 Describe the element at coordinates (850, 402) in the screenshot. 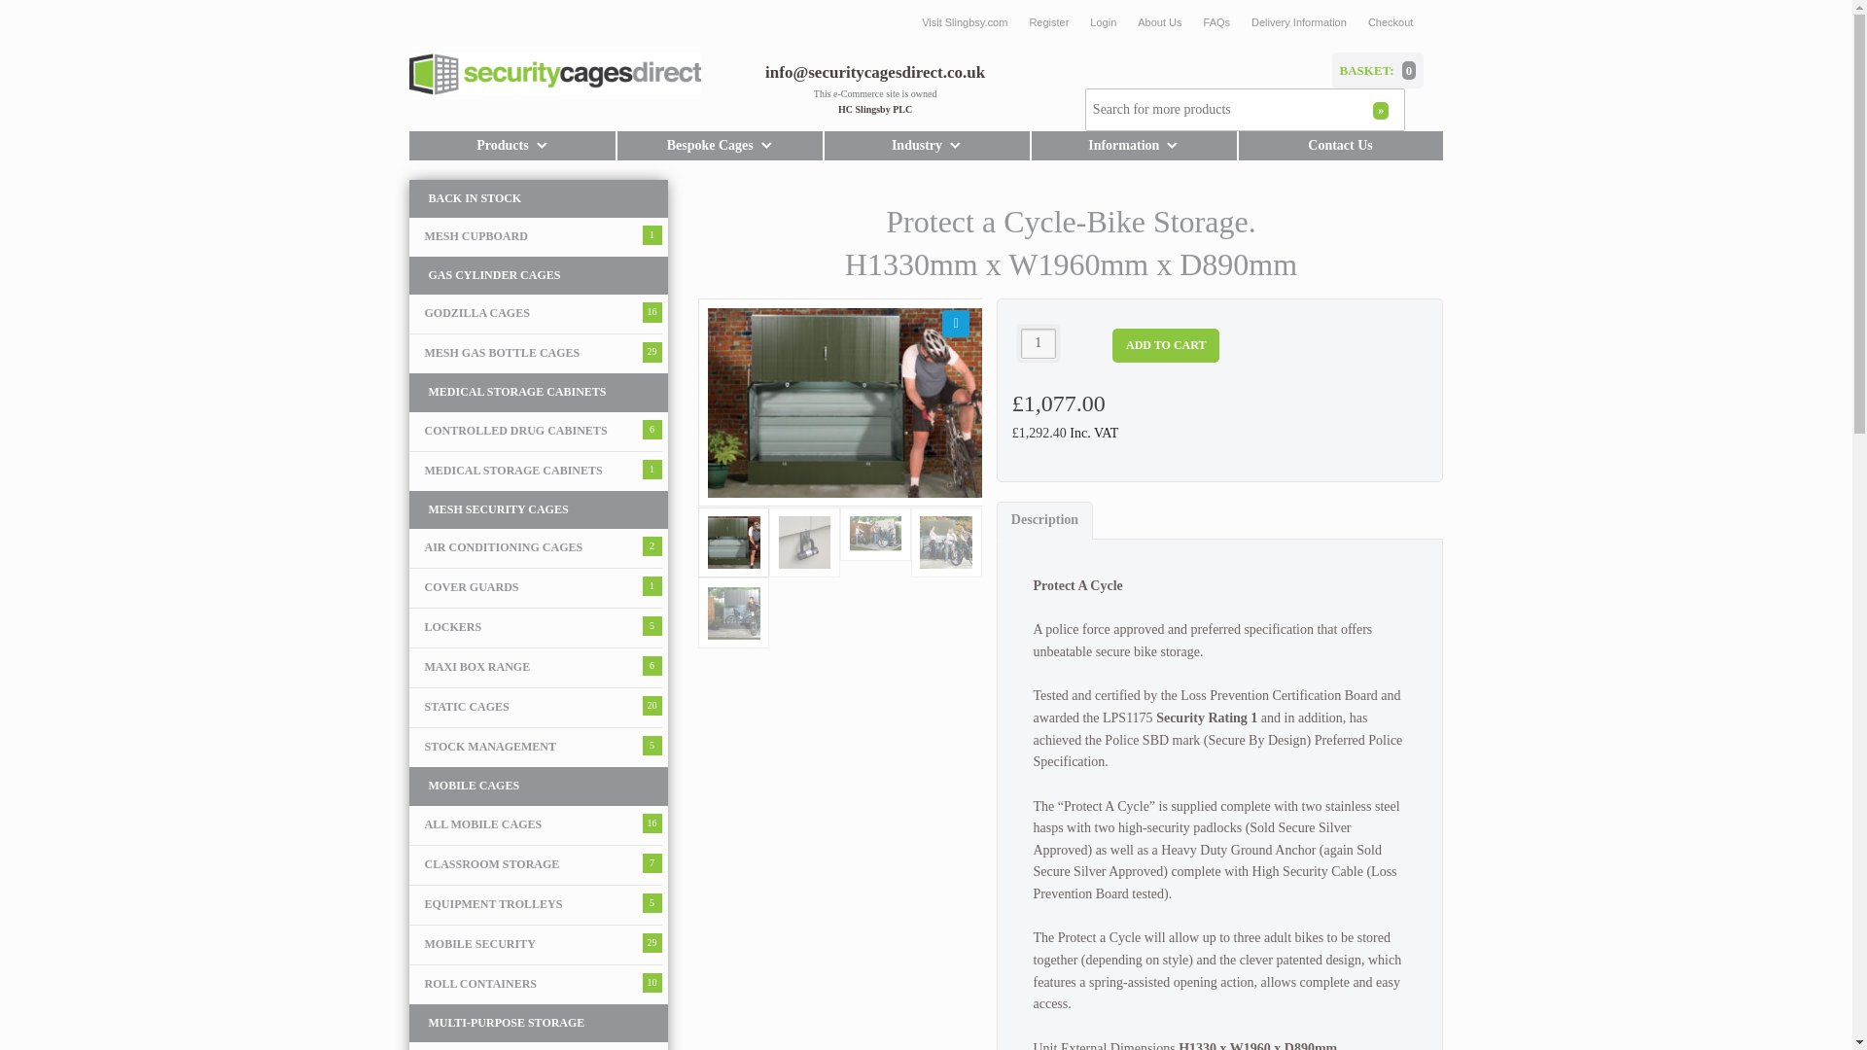

I see `Bike Store` at that location.